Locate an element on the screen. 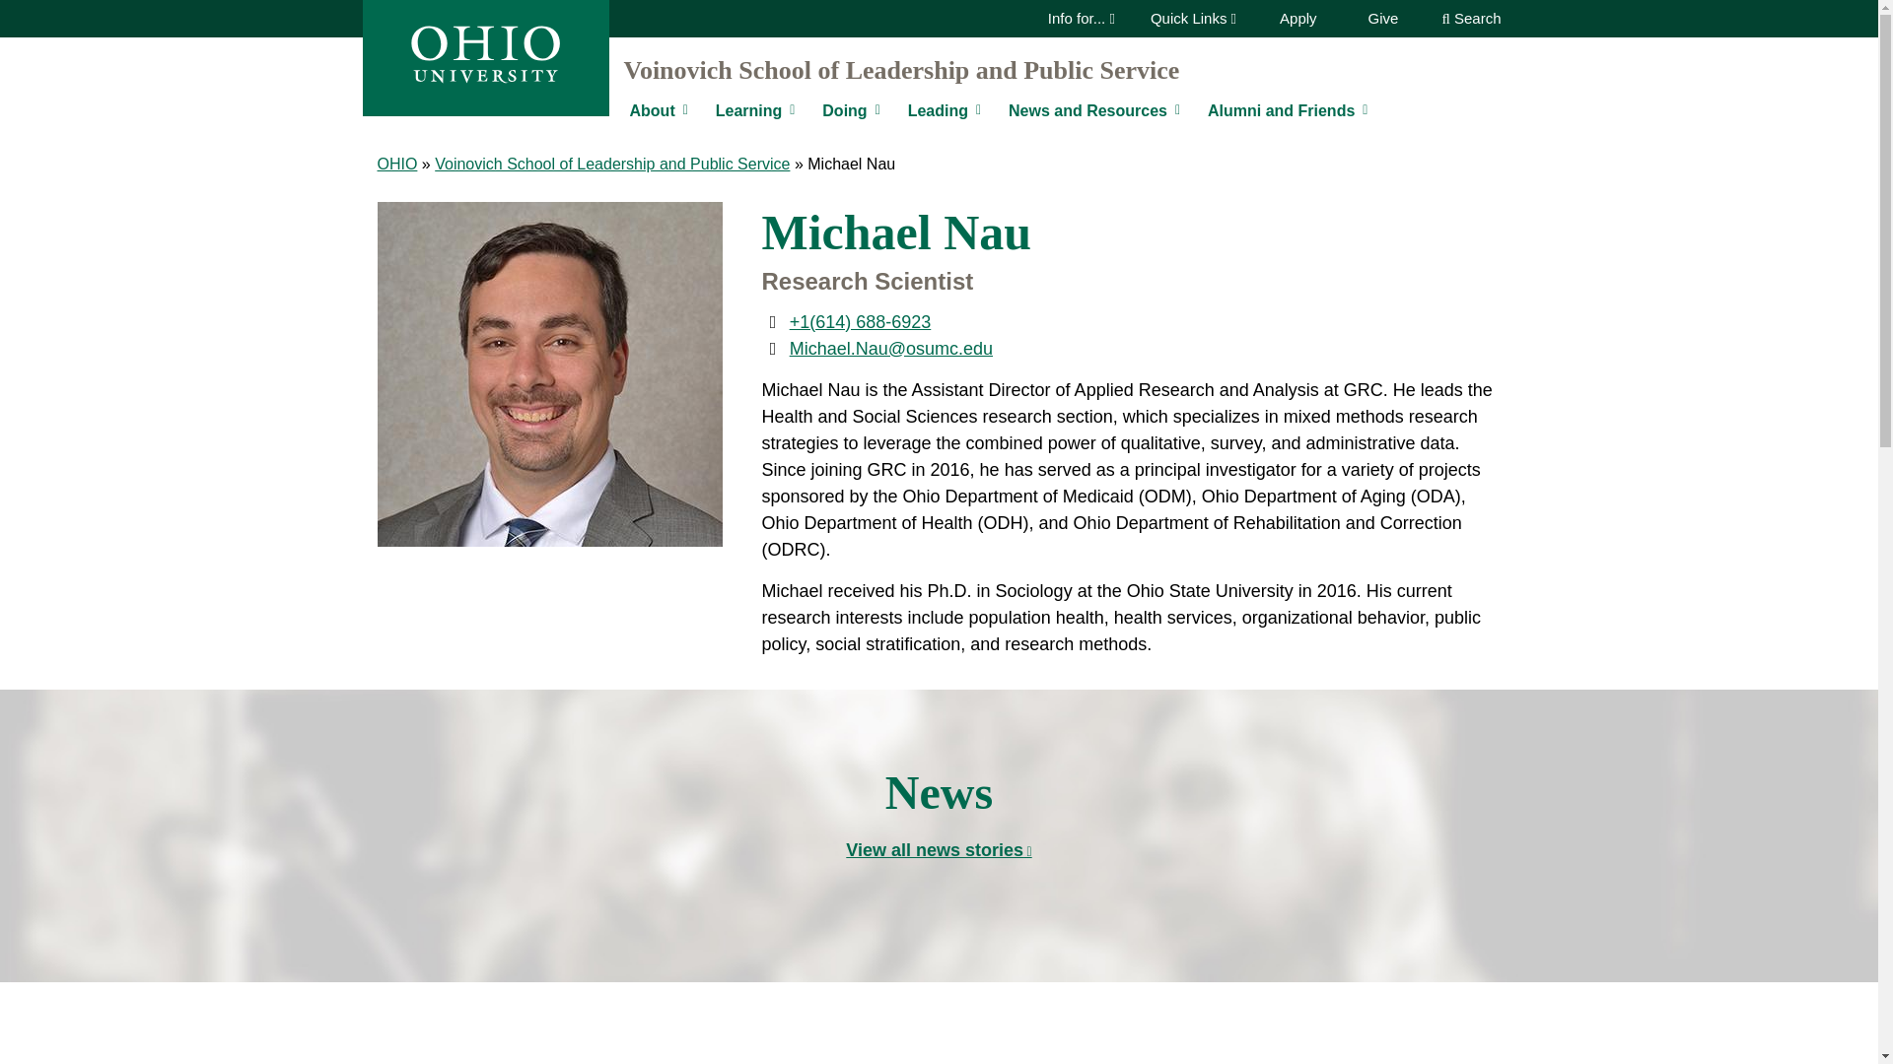  Michael Nau's profile picture is located at coordinates (548, 374).